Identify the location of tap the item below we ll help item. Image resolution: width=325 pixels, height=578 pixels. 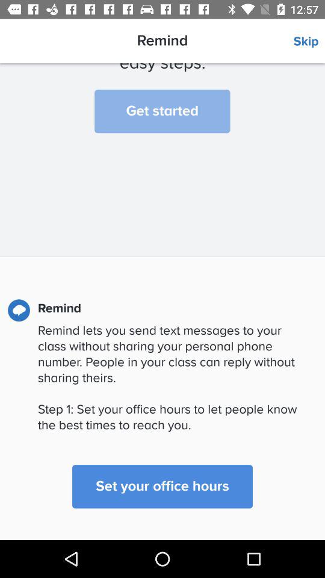
(162, 111).